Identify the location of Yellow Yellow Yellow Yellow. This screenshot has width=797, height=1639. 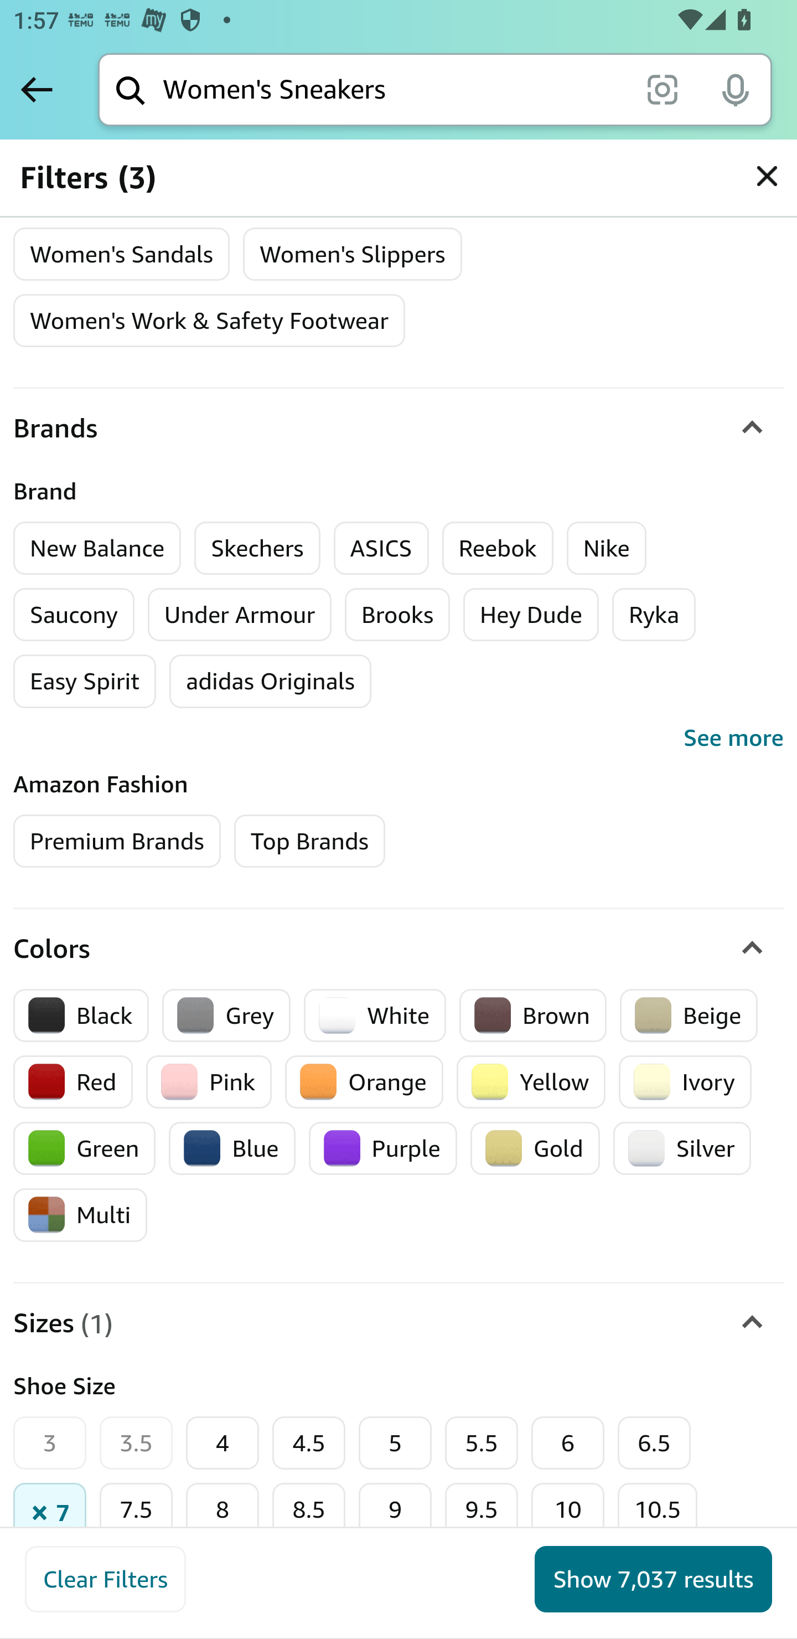
(530, 1082).